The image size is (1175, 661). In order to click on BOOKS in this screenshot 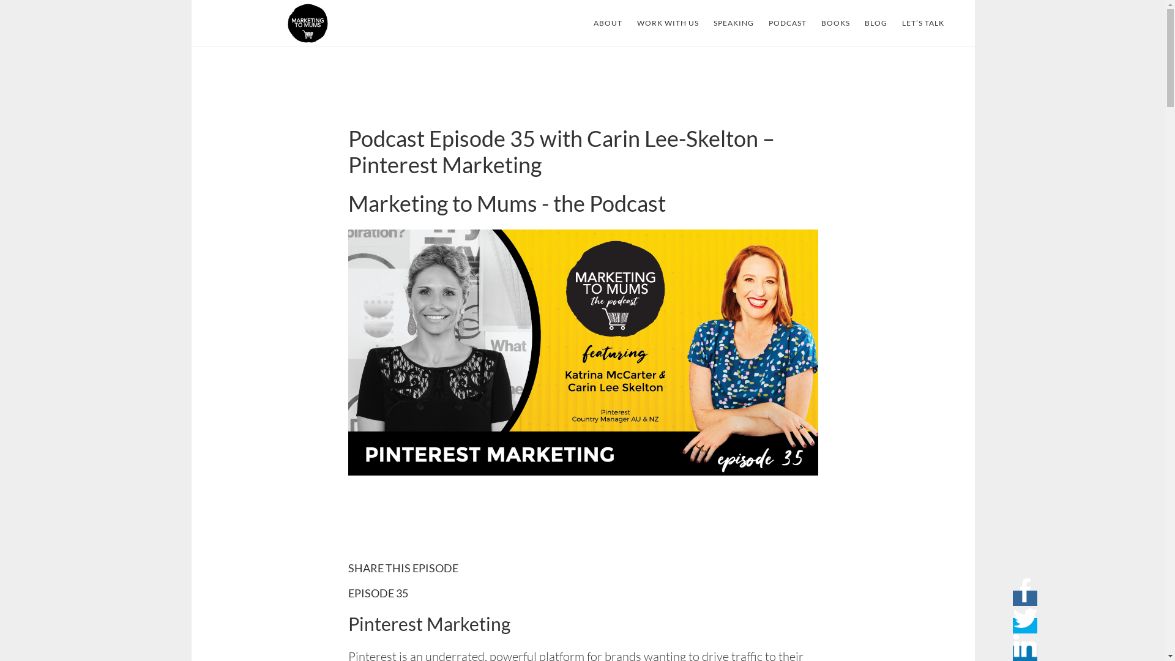, I will do `click(836, 23)`.